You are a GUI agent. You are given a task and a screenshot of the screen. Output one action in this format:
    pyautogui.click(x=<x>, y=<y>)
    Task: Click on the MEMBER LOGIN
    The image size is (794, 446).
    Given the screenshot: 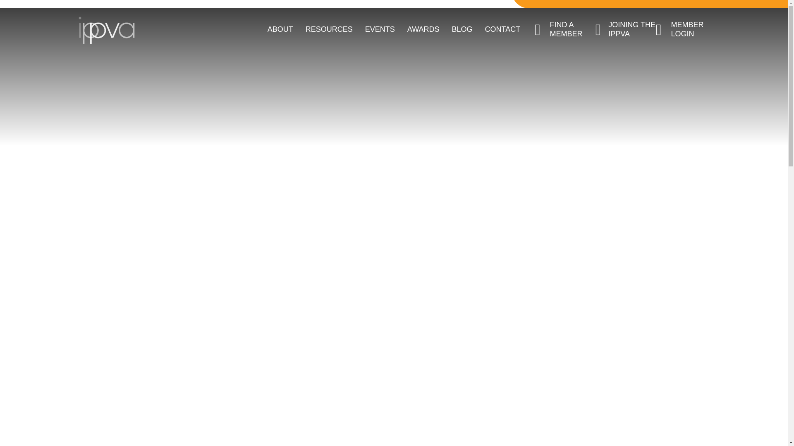 What is the action you would take?
    pyautogui.click(x=686, y=29)
    